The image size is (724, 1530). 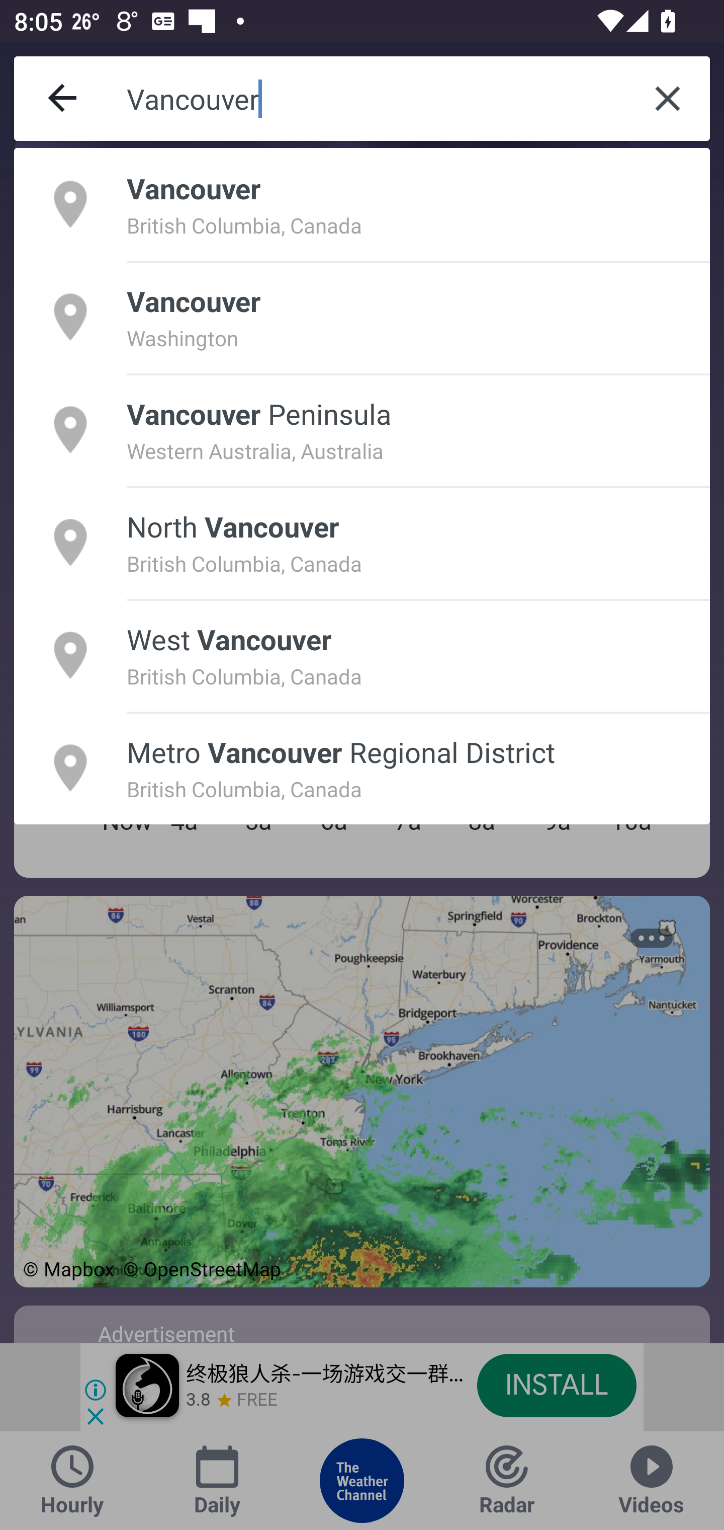 I want to click on Vancouver, so click(x=376, y=99).